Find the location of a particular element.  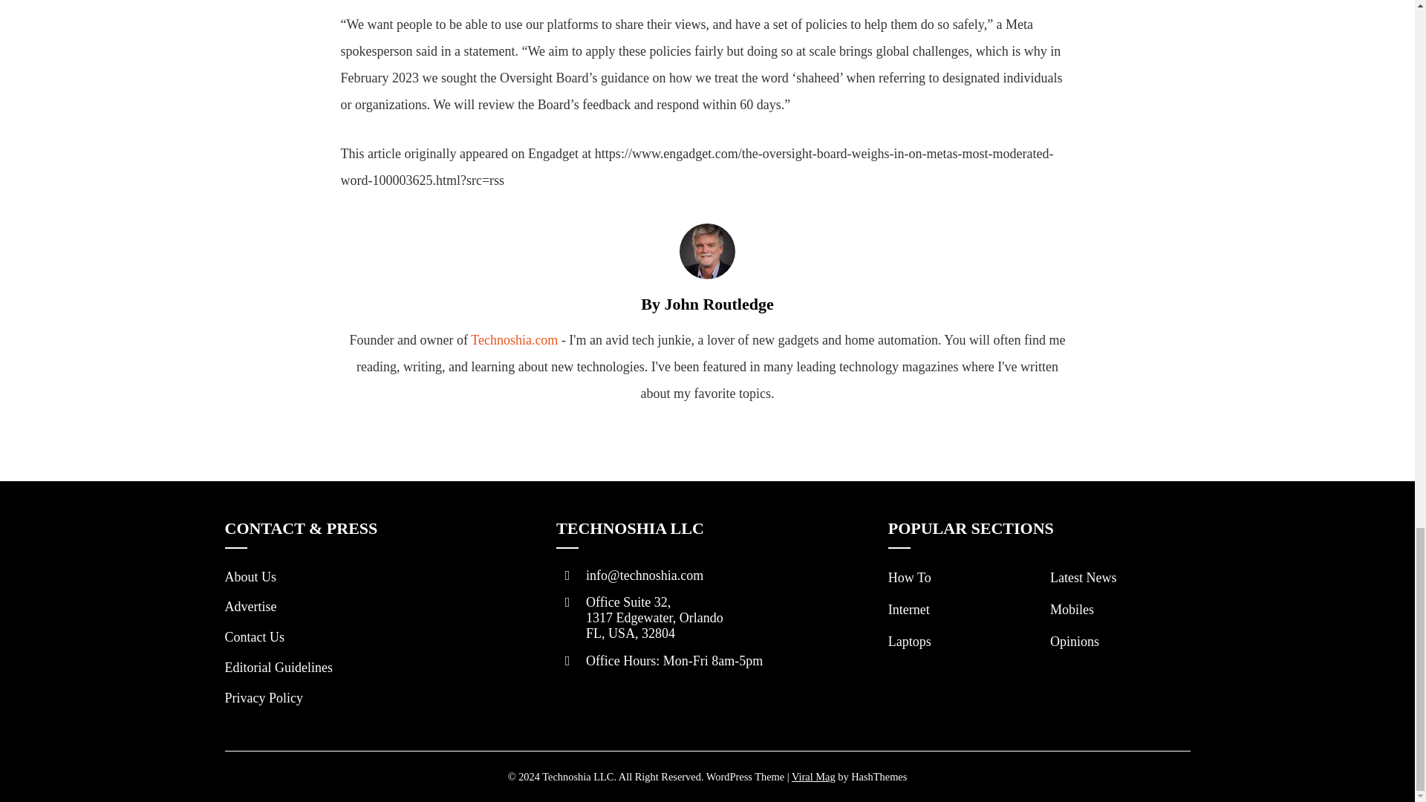

Privacy Policy is located at coordinates (263, 698).